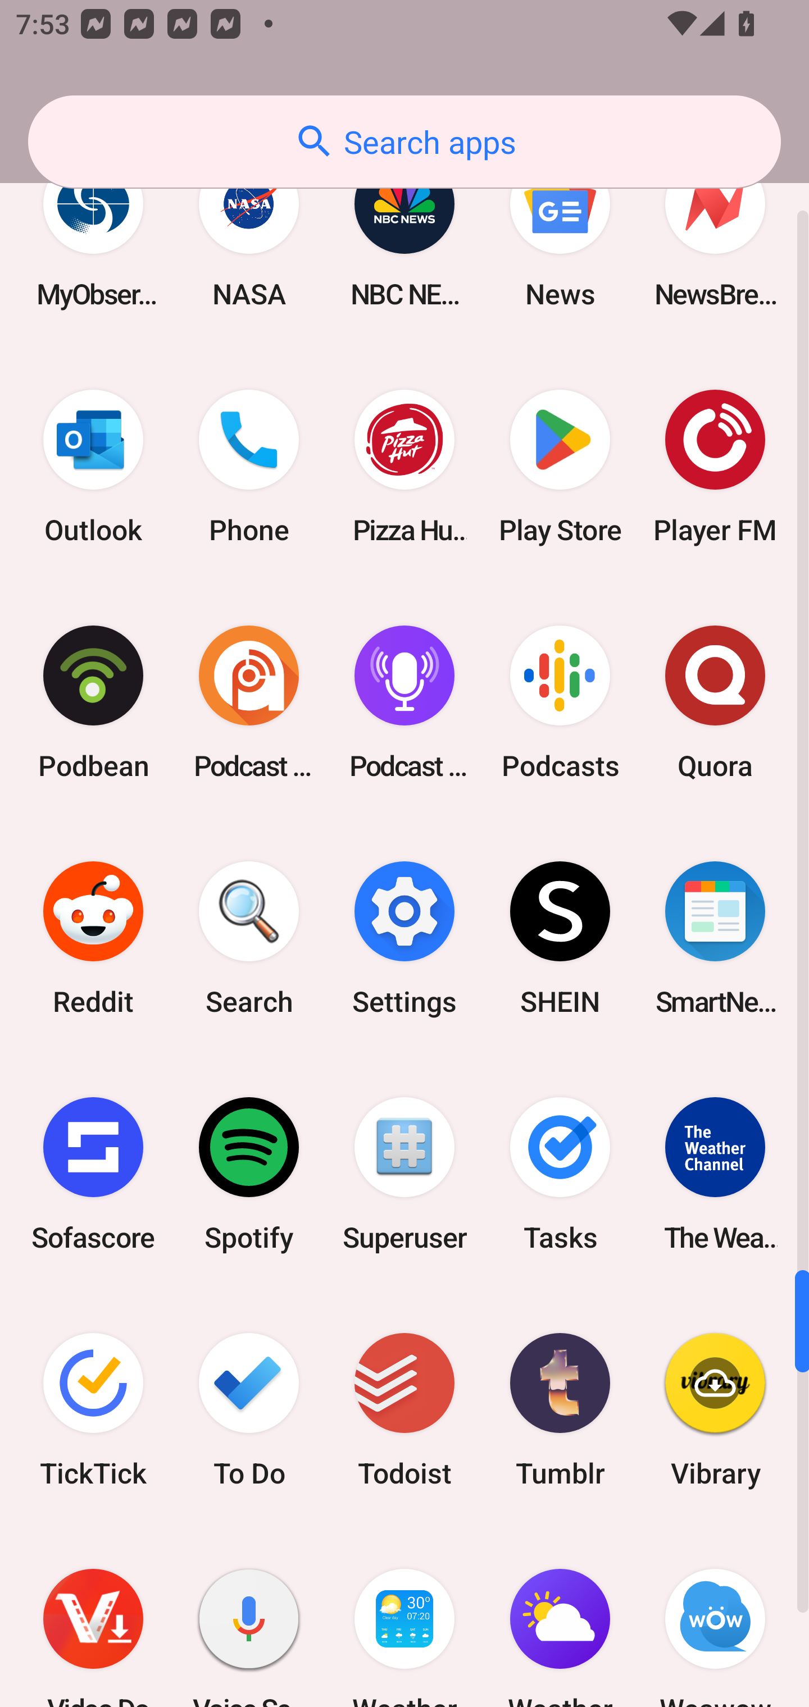 The image size is (809, 1707). What do you see at coordinates (404, 1409) in the screenshot?
I see `Todoist` at bounding box center [404, 1409].